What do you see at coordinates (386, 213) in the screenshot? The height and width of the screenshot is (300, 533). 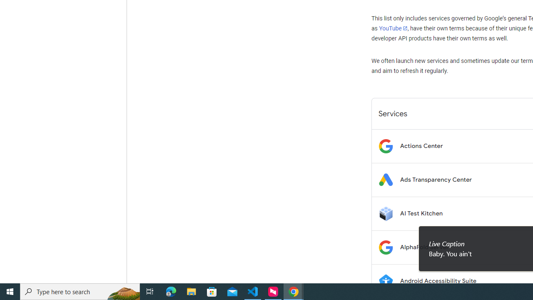 I see `Logo for AI Test Kitchen` at bounding box center [386, 213].